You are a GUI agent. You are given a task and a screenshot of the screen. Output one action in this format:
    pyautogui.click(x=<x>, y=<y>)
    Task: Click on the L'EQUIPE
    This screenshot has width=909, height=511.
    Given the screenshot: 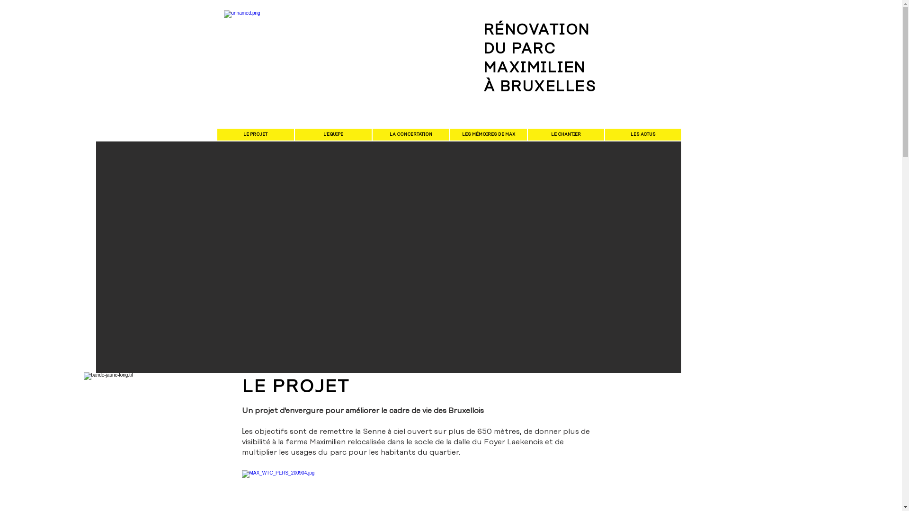 What is the action you would take?
    pyautogui.click(x=333, y=134)
    